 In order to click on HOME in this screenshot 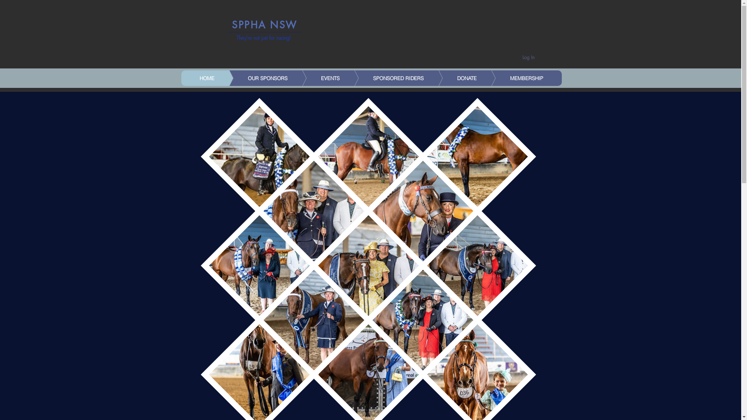, I will do `click(207, 78)`.